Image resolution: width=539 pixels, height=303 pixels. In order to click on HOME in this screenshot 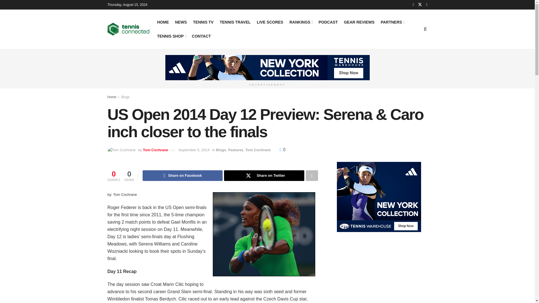, I will do `click(163, 22)`.